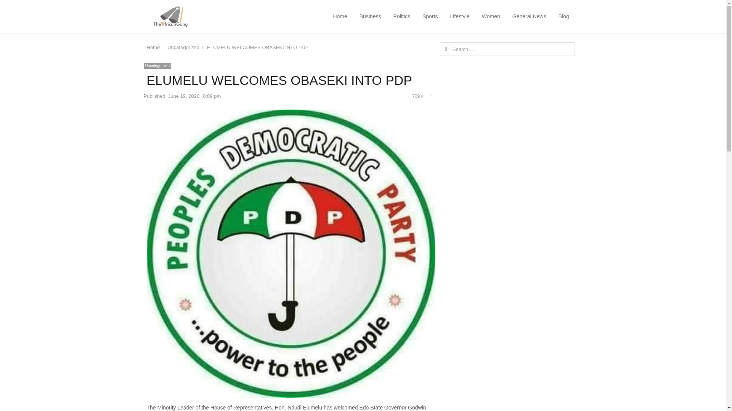 This screenshot has height=411, width=732. What do you see at coordinates (183, 47) in the screenshot?
I see `Uncategorized` at bounding box center [183, 47].